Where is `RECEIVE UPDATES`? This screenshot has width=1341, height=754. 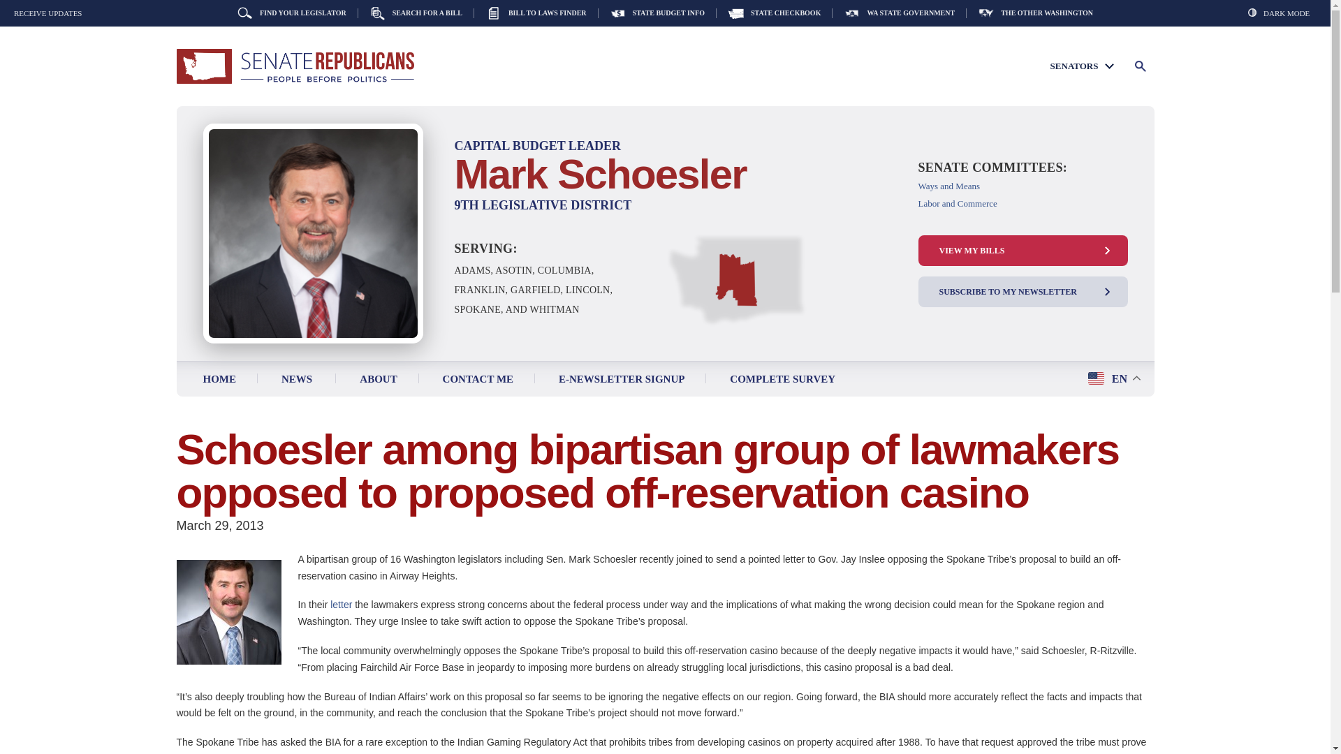
RECEIVE UPDATES is located at coordinates (47, 13).